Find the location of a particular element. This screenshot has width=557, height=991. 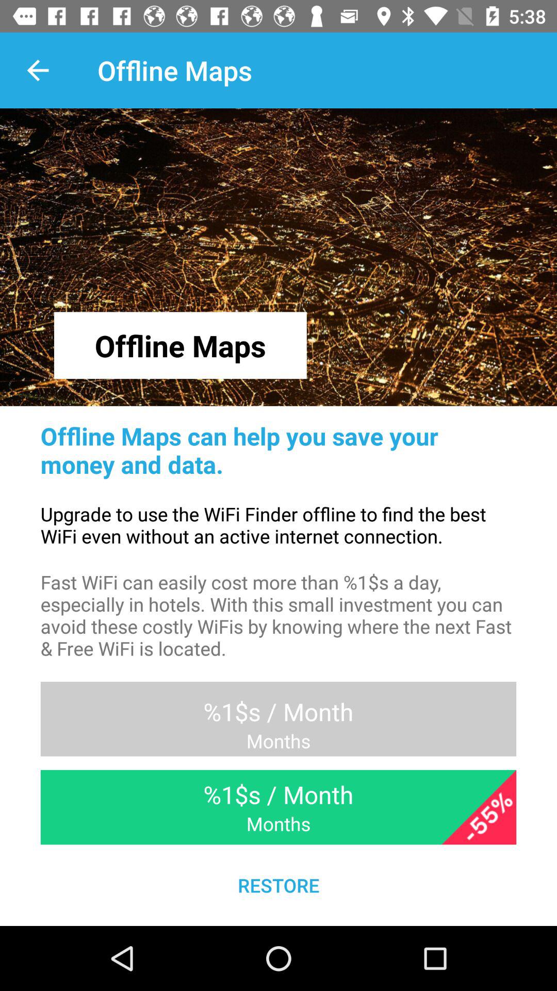

flip until the restore item is located at coordinates (278, 885).